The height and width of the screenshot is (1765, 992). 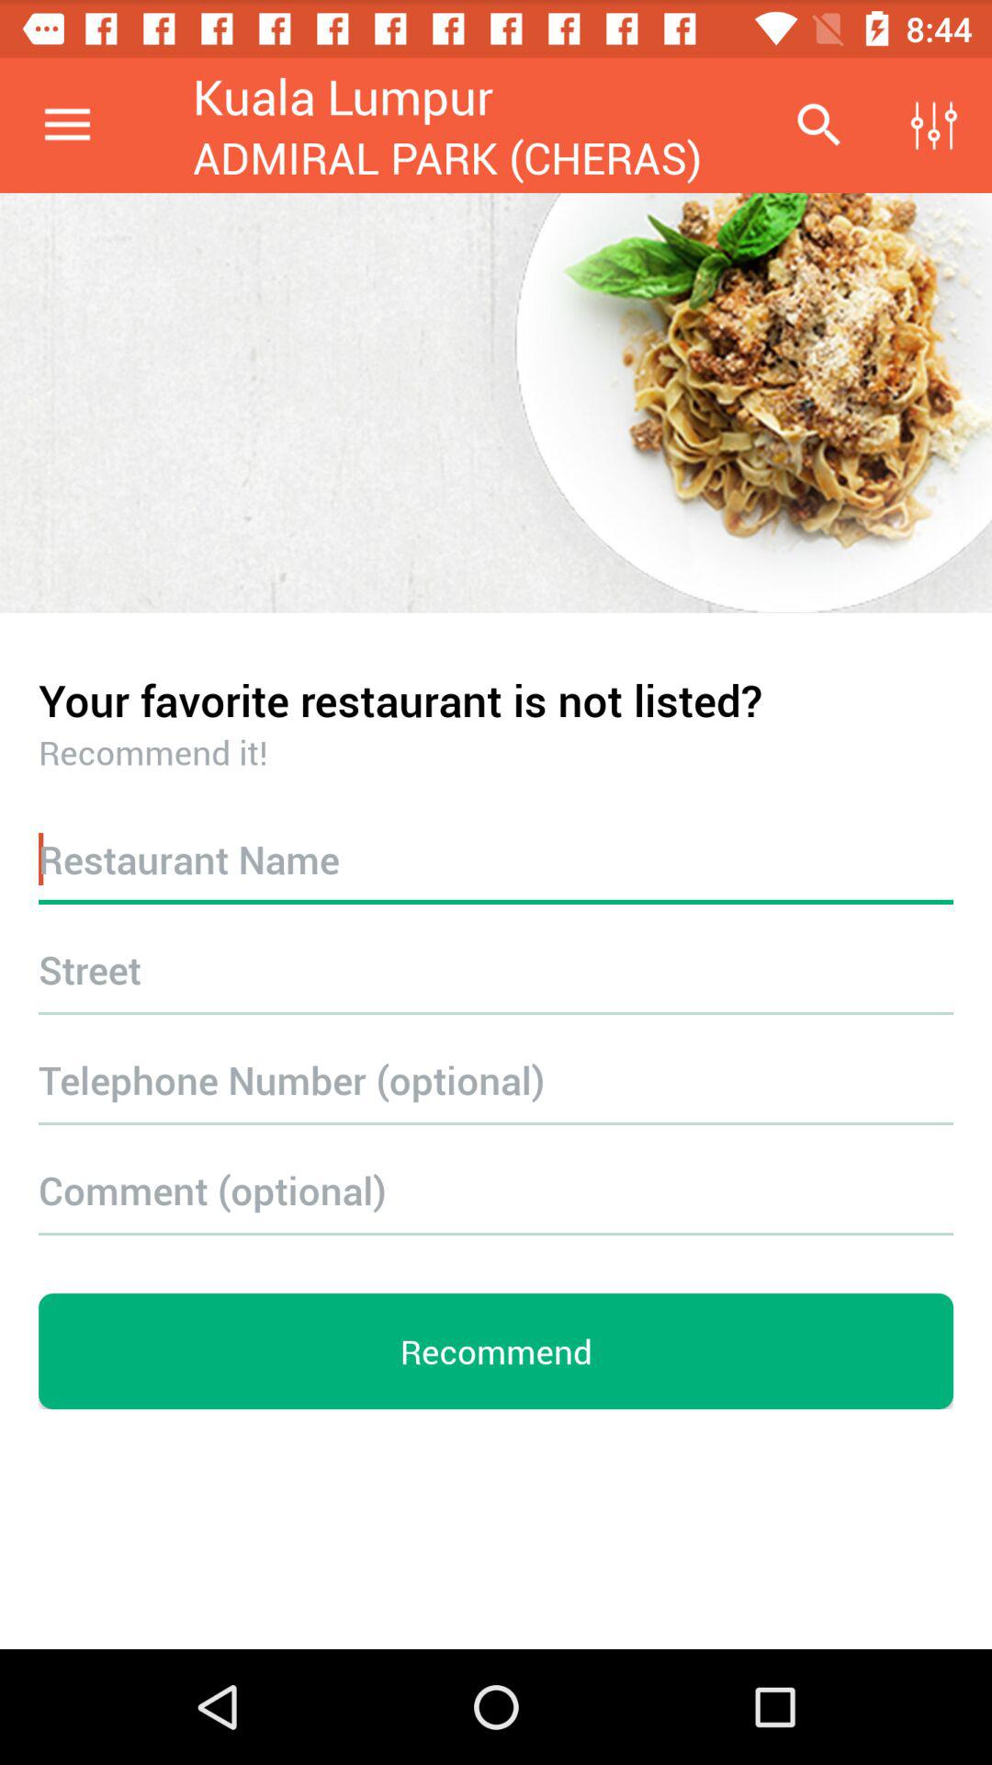 I want to click on type a comment, so click(x=496, y=1190).